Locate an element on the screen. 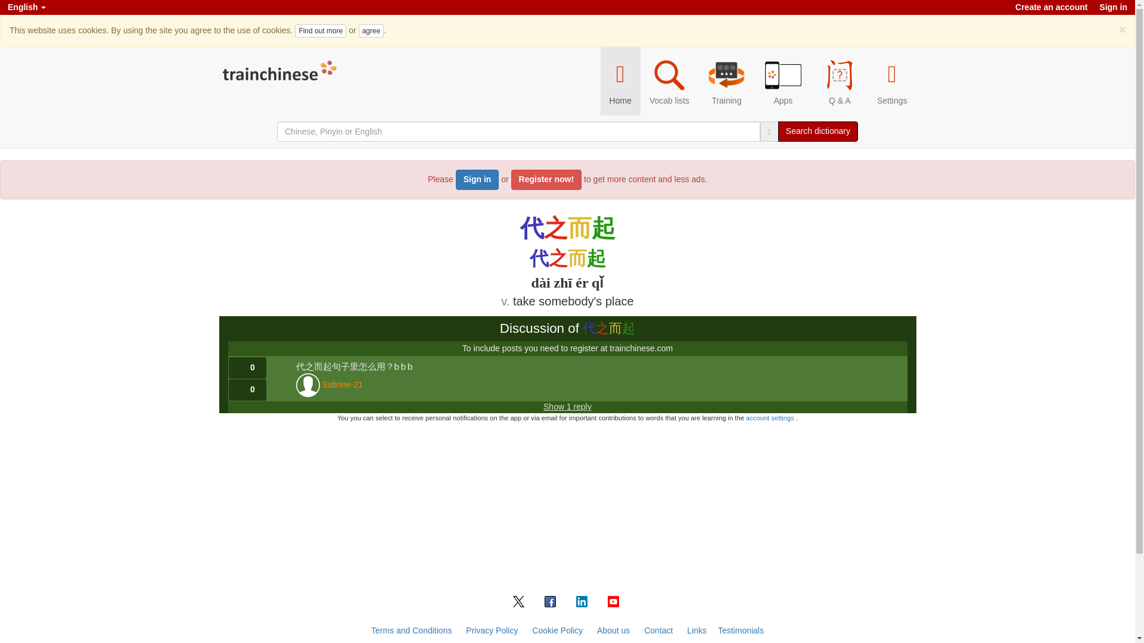 The image size is (1144, 643). Sign in is located at coordinates (1113, 7).